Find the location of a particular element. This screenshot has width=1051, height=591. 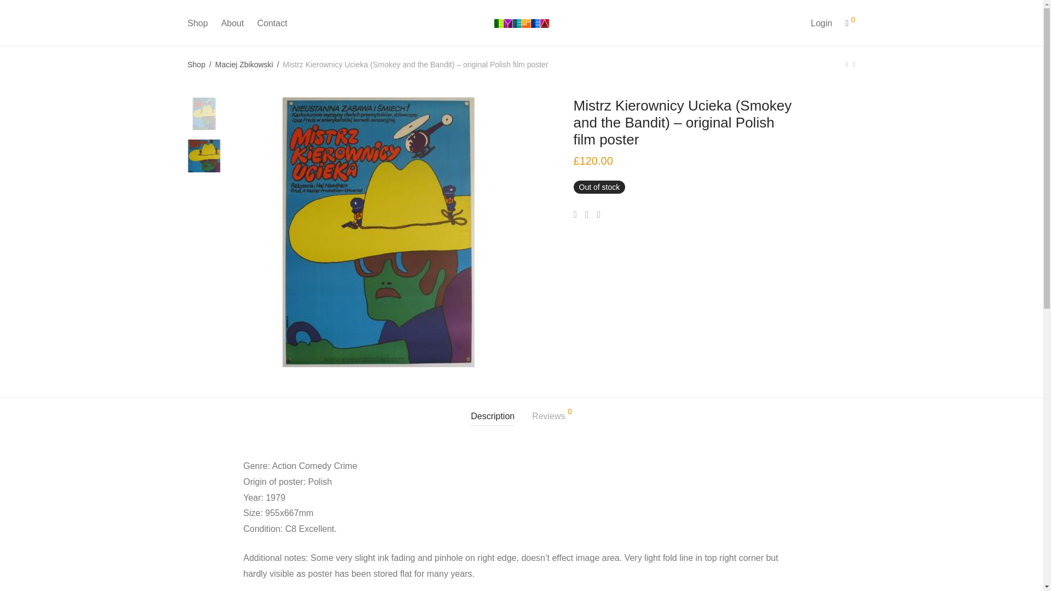

Reviews 0 is located at coordinates (552, 416).